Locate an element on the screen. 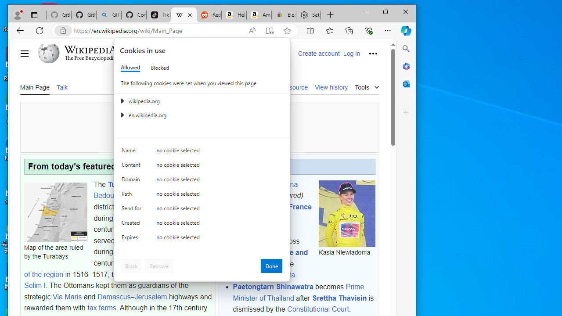 The image size is (562, 316). Class: c0153 c0157 c0154 is located at coordinates (202, 153).